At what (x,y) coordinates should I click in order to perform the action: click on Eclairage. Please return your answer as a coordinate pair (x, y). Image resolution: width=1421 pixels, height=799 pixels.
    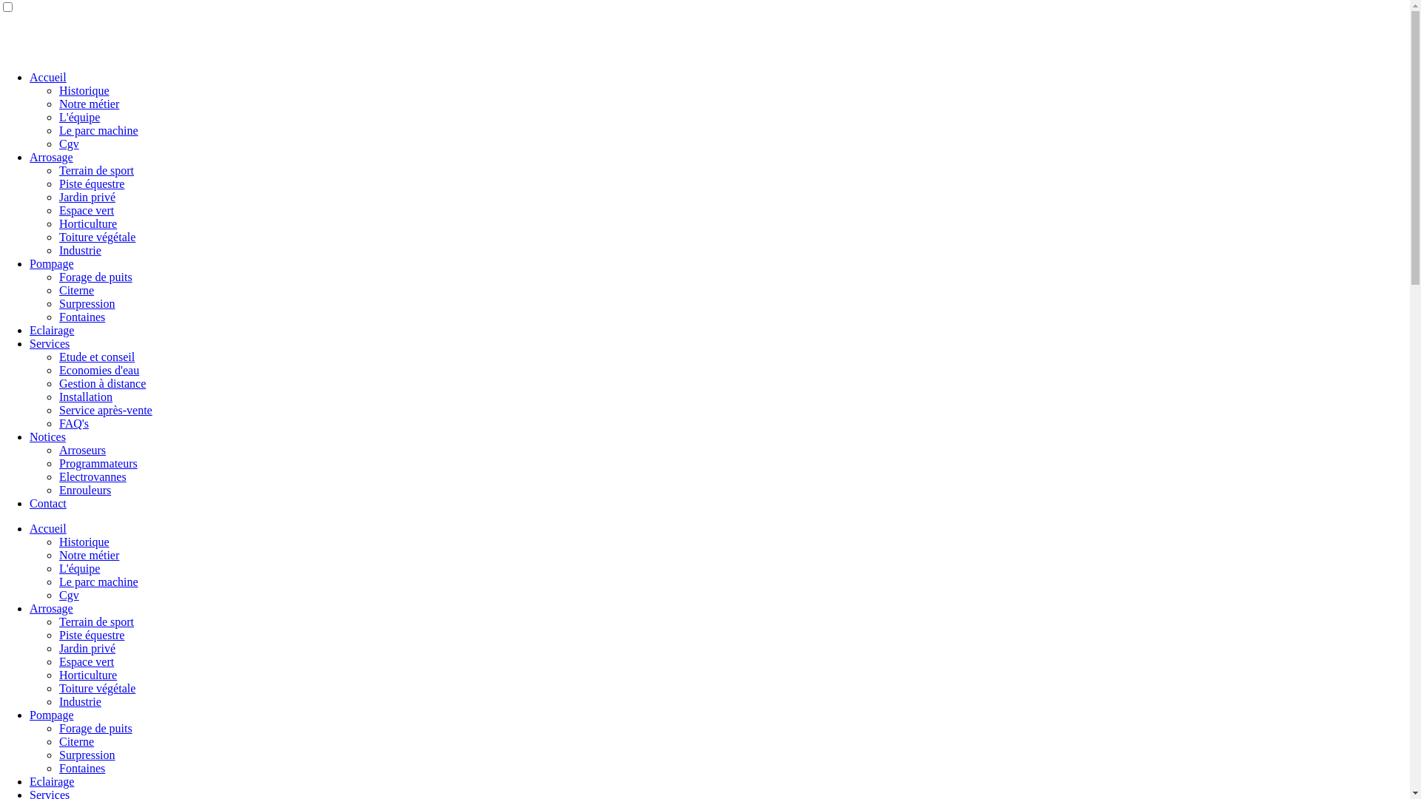
    Looking at the image, I should click on (52, 781).